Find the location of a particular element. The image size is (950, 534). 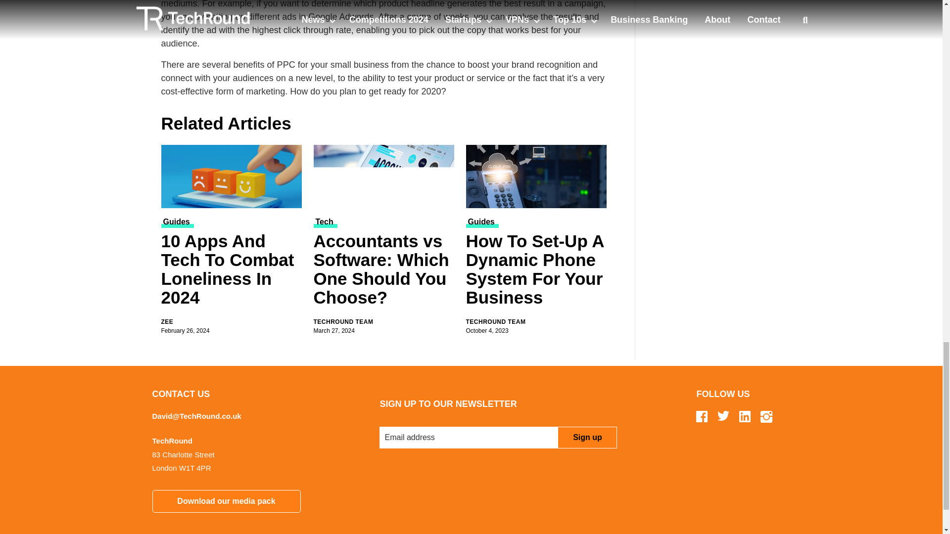

How To Set-Up A Dynamic Phone System For Your Business is located at coordinates (536, 271).